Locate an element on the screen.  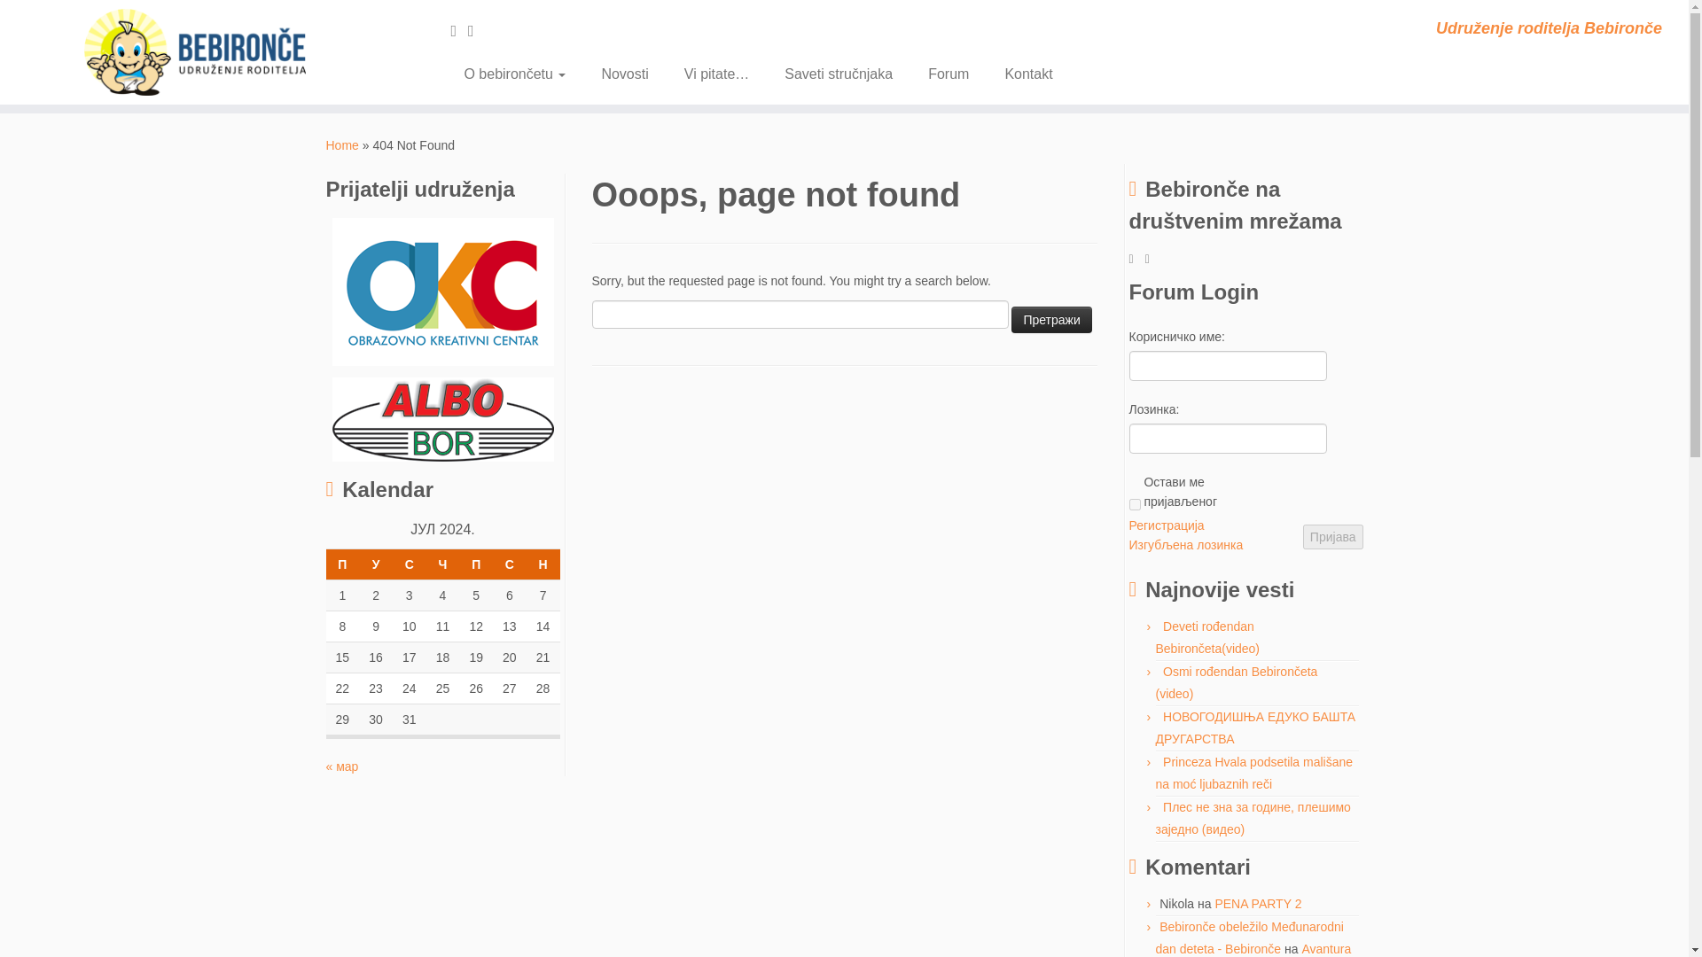
Novosti is located at coordinates (624, 74).